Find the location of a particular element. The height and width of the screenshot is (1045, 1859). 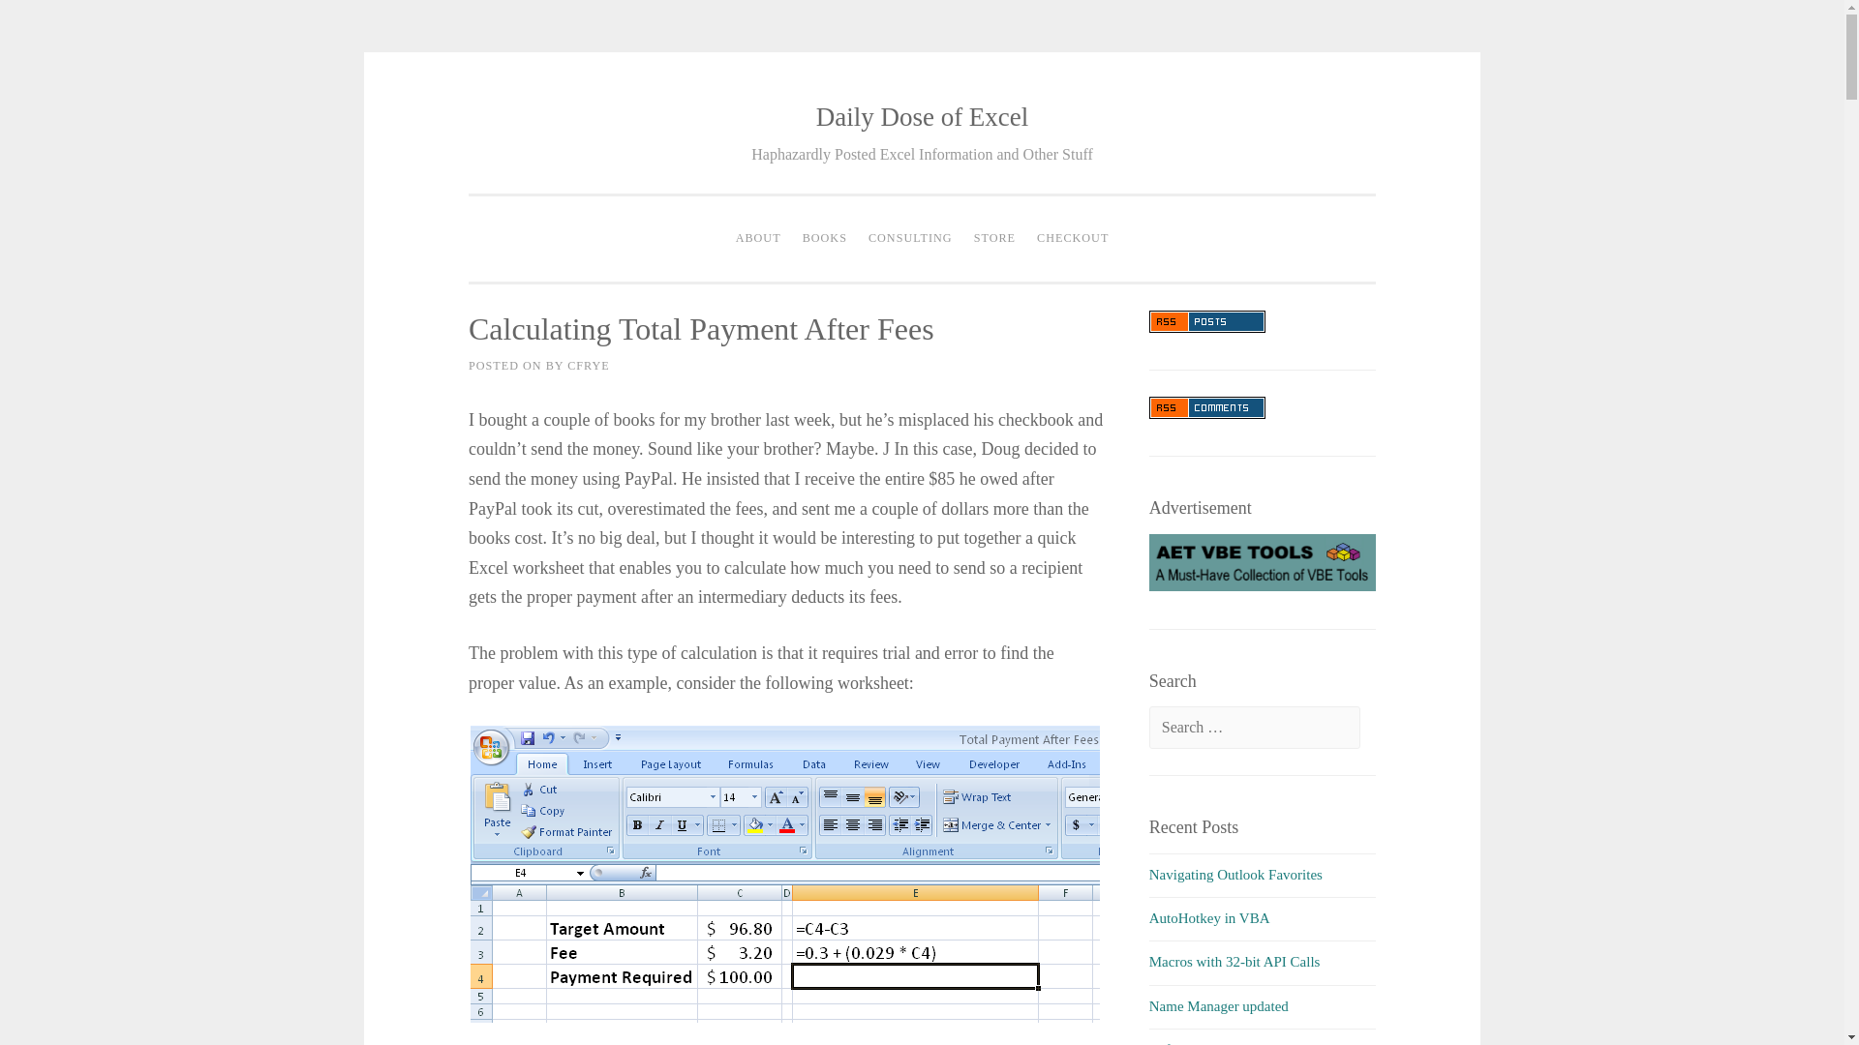

Daily Dose of Excel is located at coordinates (922, 116).